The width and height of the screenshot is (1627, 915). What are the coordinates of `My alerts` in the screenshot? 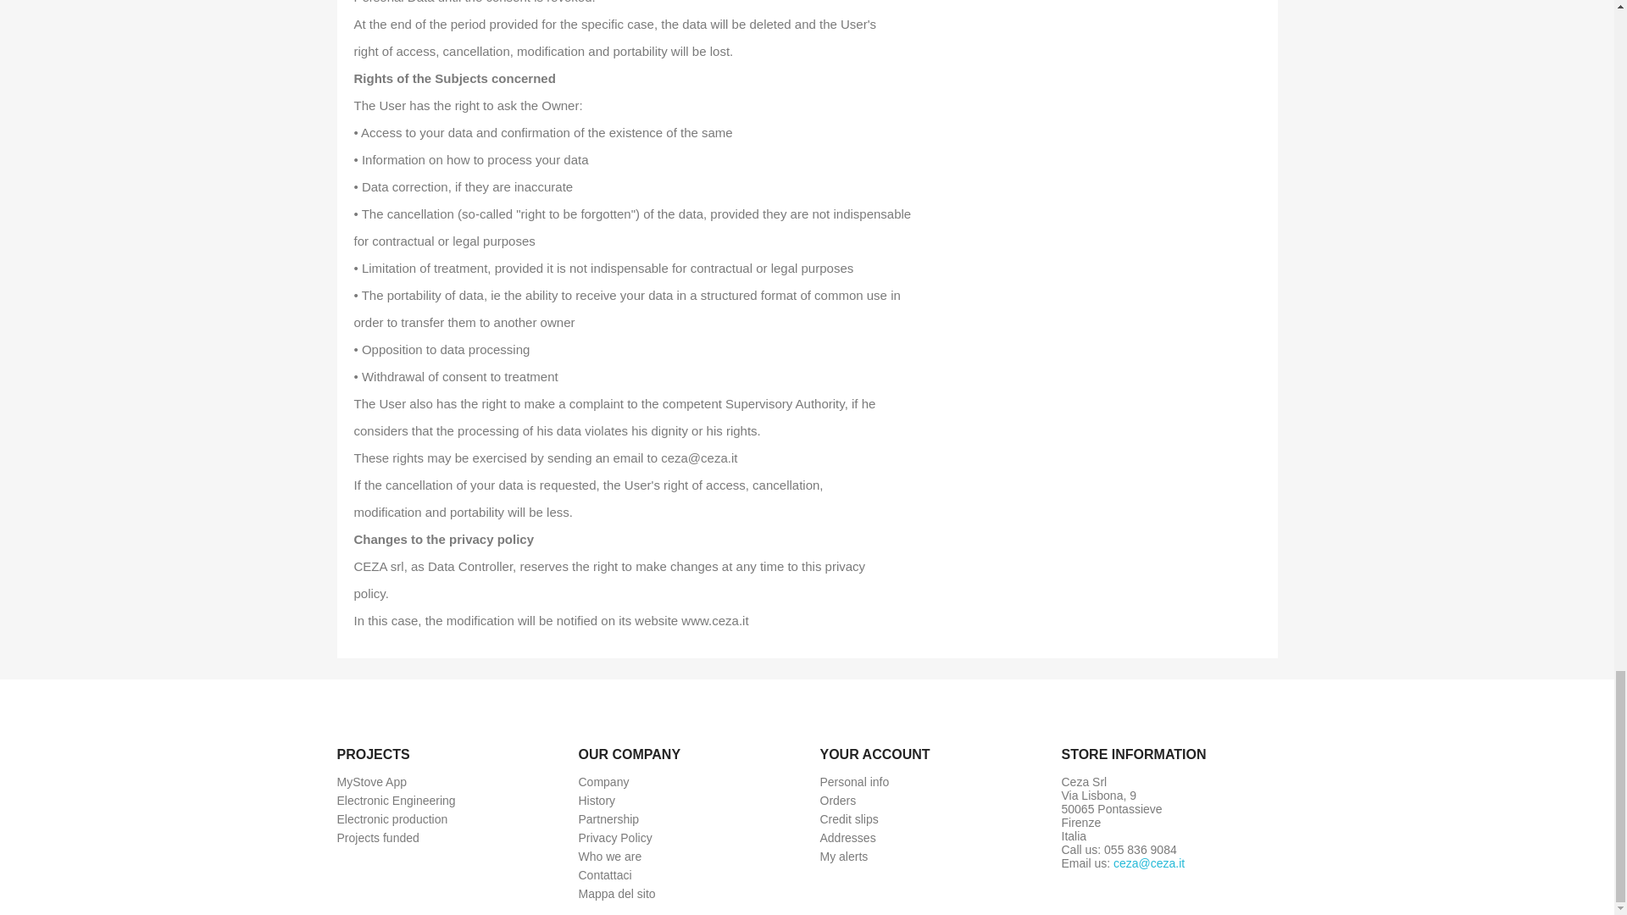 It's located at (844, 857).